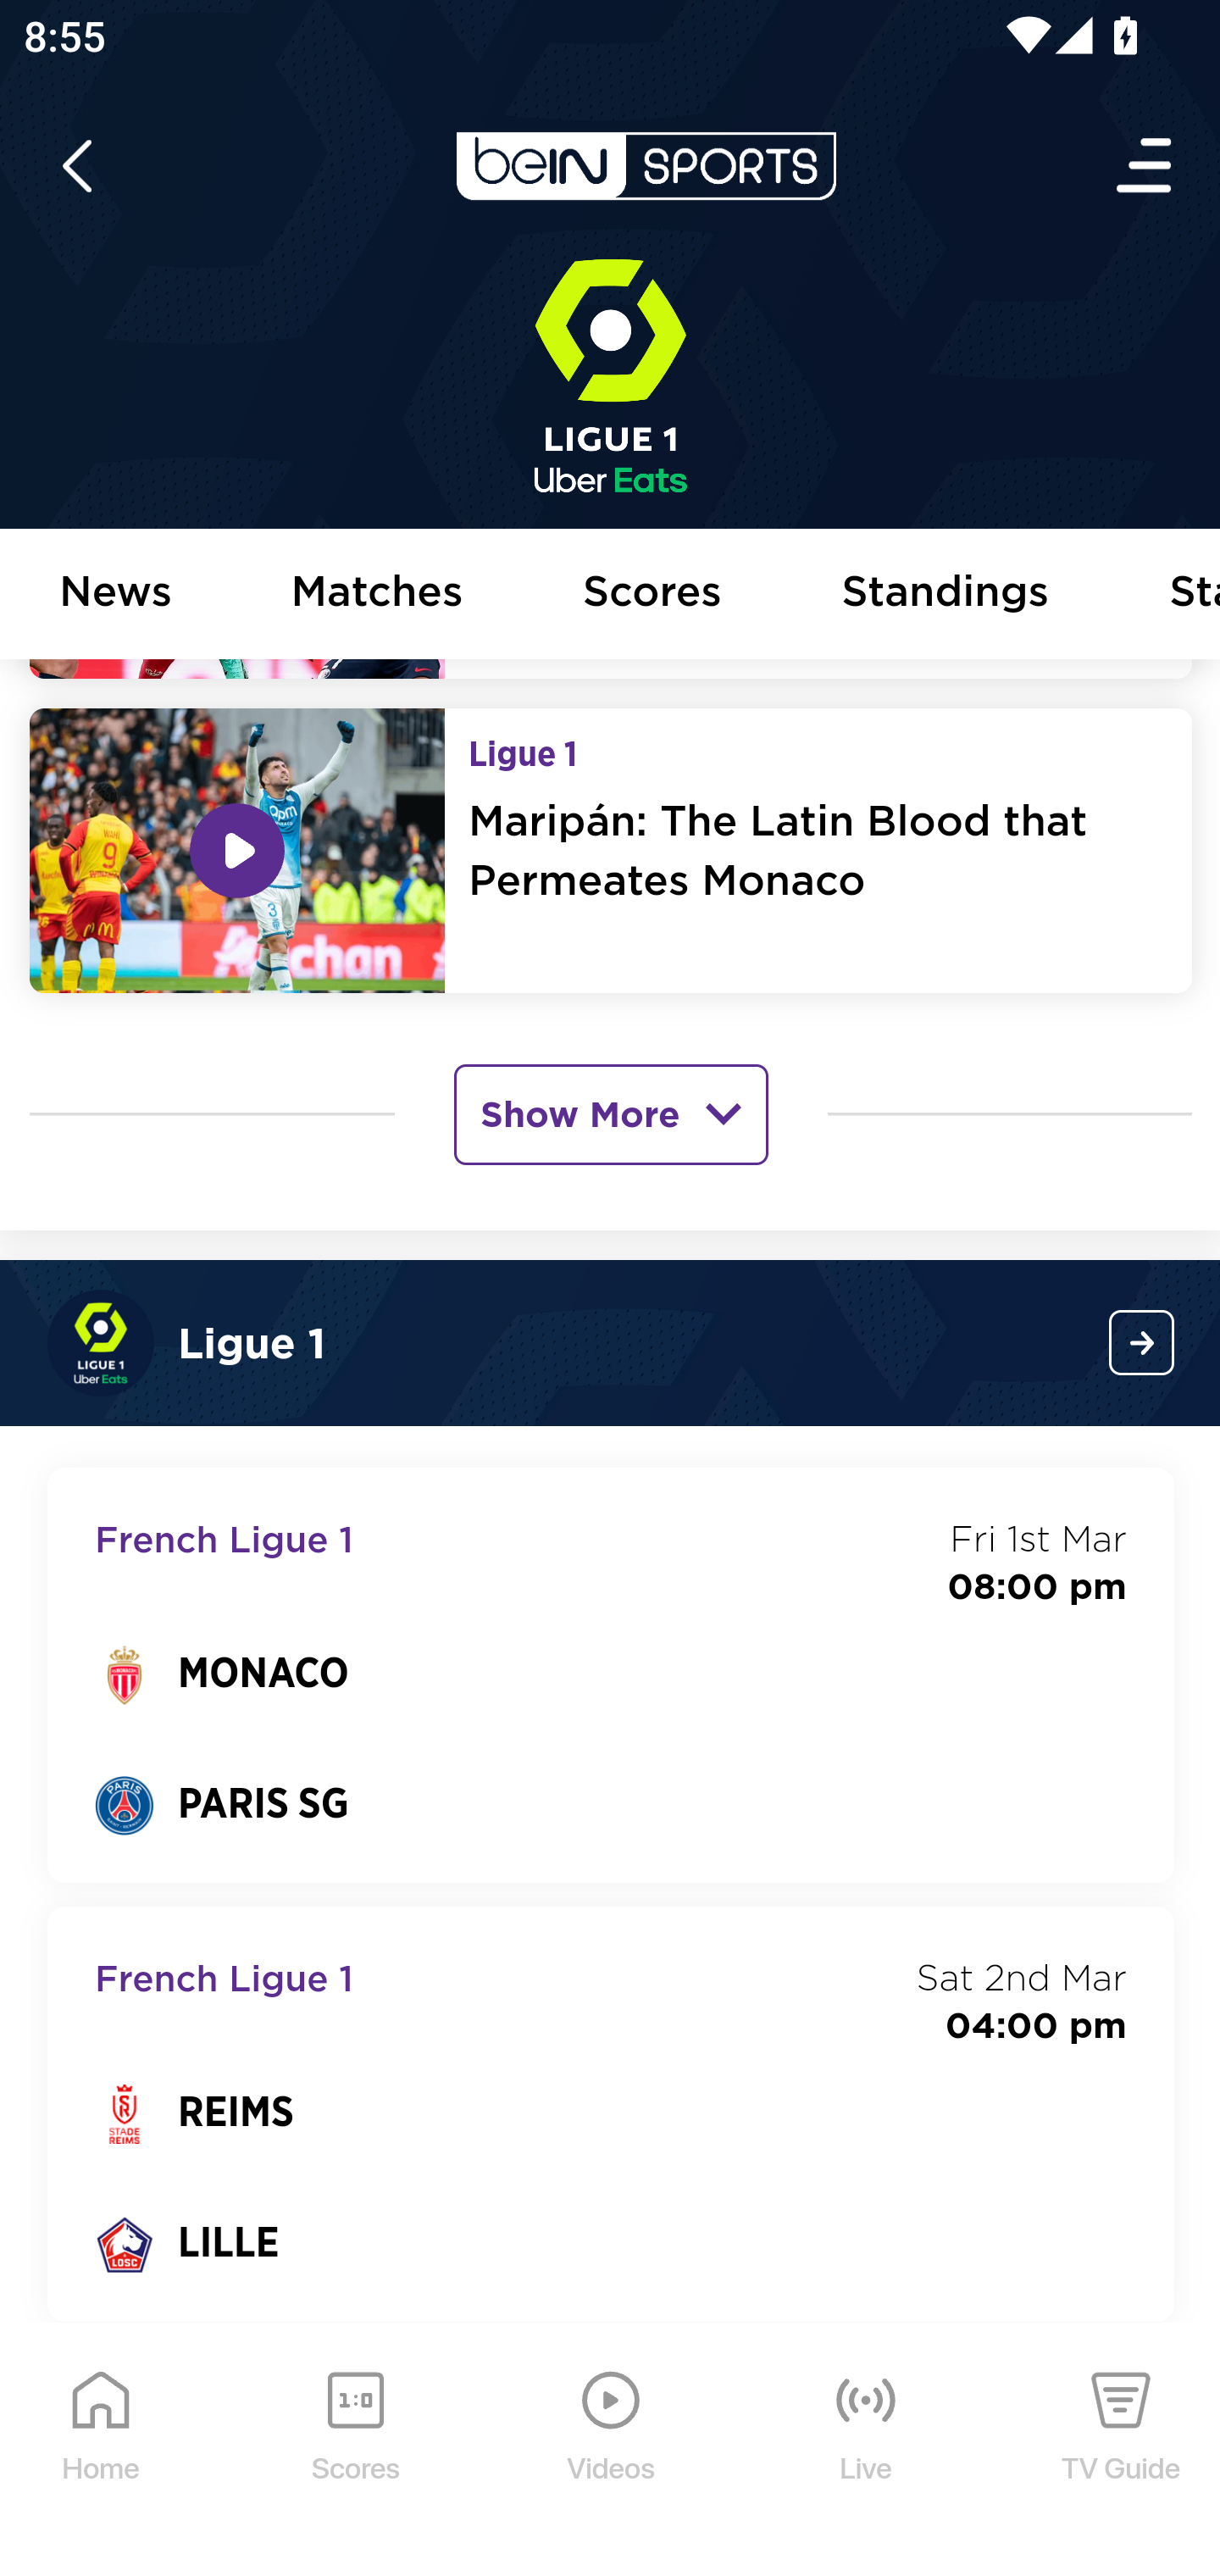  I want to click on icon back, so click(76, 167).